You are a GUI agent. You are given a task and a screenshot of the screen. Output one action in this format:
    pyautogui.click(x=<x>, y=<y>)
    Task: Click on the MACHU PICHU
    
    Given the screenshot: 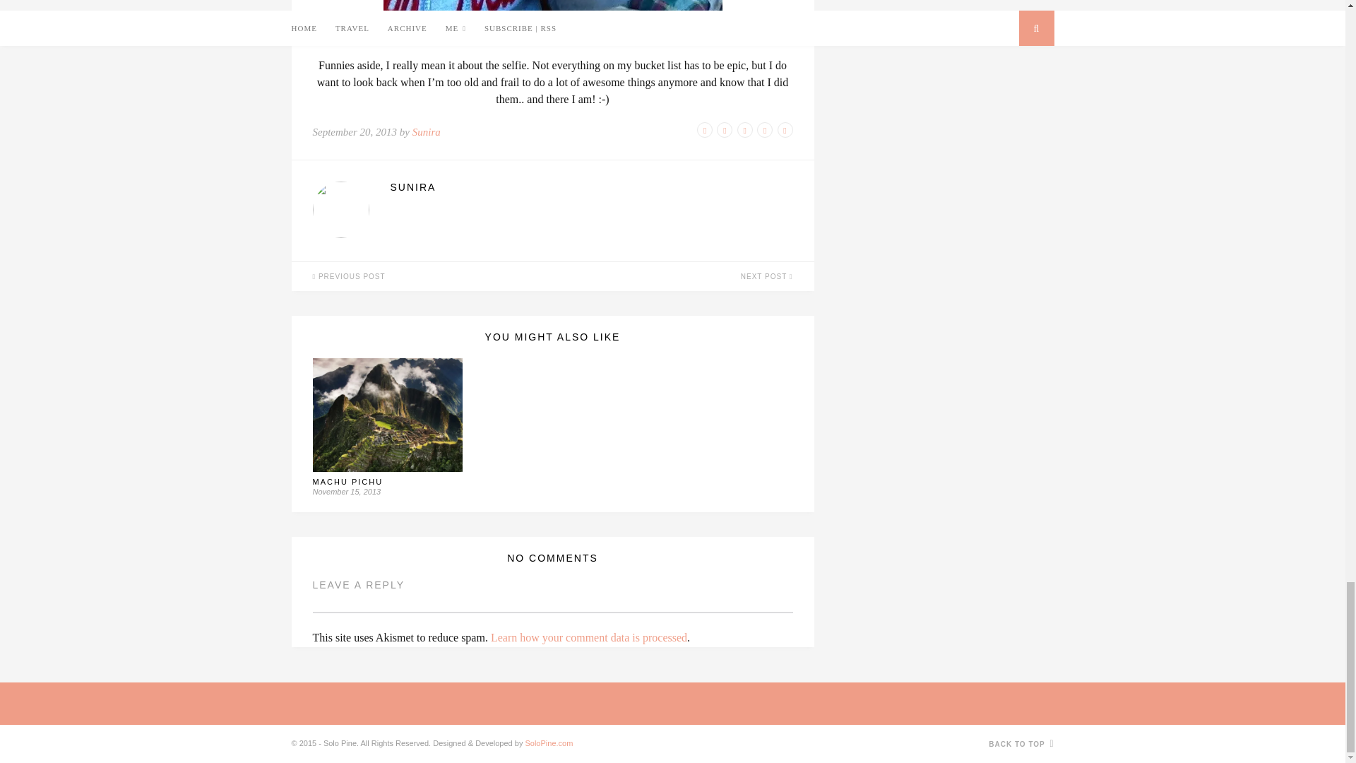 What is the action you would take?
    pyautogui.click(x=347, y=482)
    